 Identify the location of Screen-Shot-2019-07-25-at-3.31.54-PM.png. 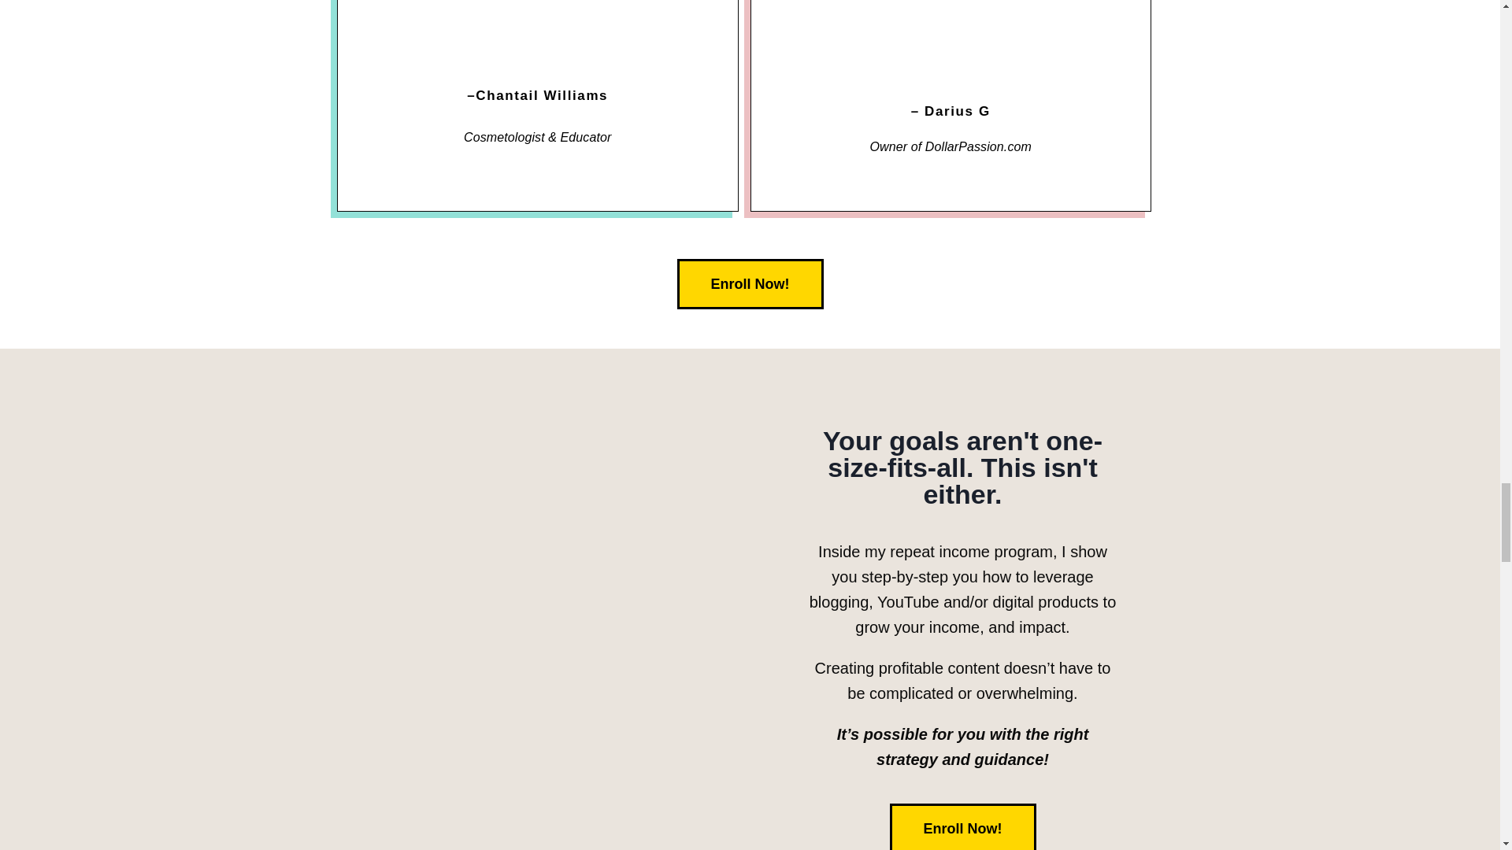
(537, 35).